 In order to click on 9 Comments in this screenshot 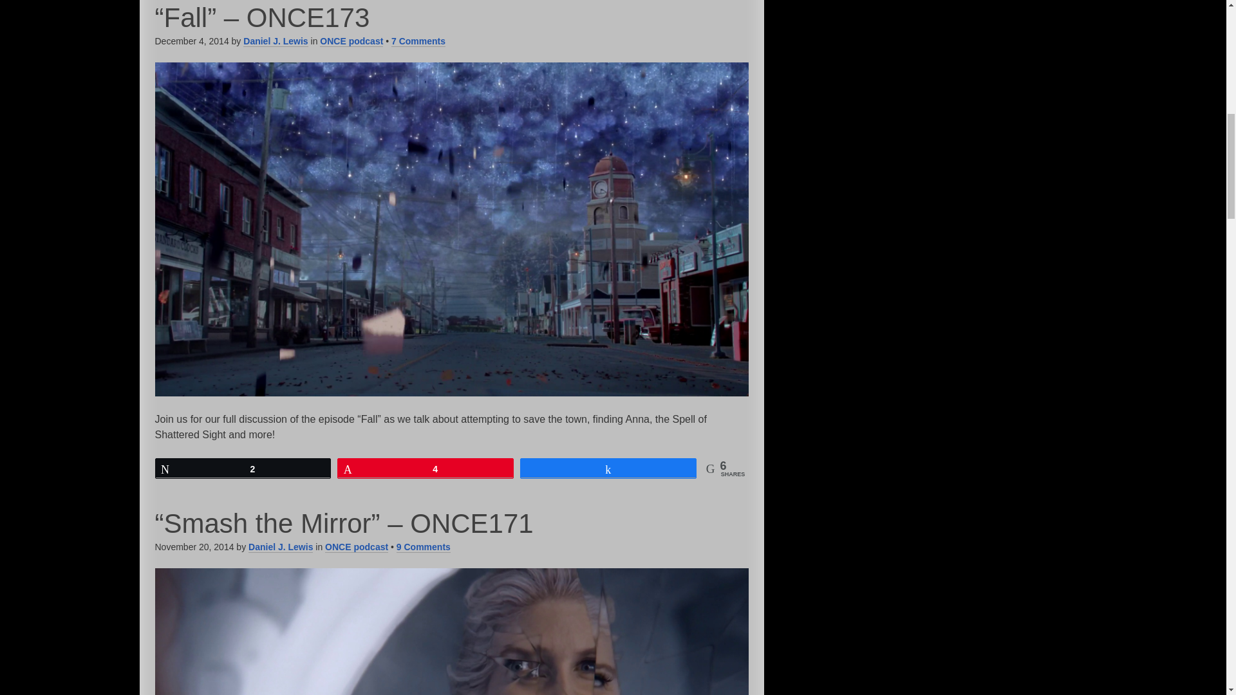, I will do `click(424, 547)`.